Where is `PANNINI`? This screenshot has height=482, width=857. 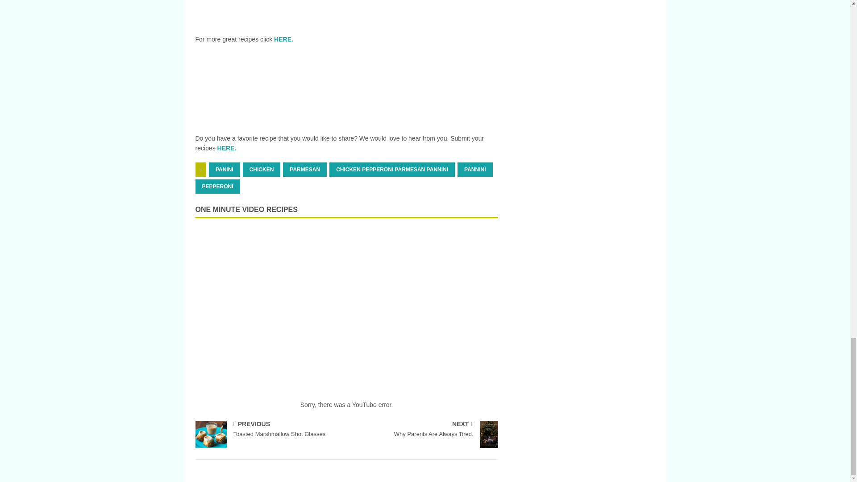
PANNINI is located at coordinates (475, 170).